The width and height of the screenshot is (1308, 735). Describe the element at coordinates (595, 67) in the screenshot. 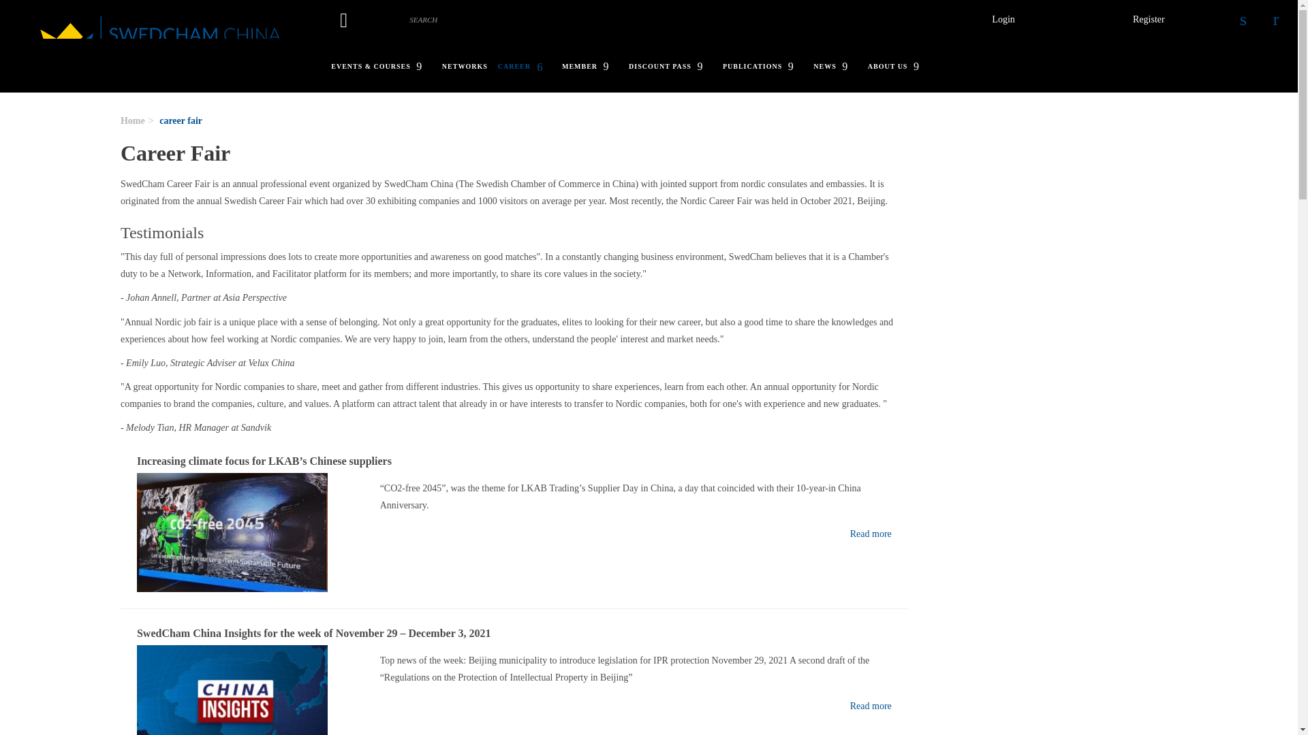

I see `MEMBER` at that location.